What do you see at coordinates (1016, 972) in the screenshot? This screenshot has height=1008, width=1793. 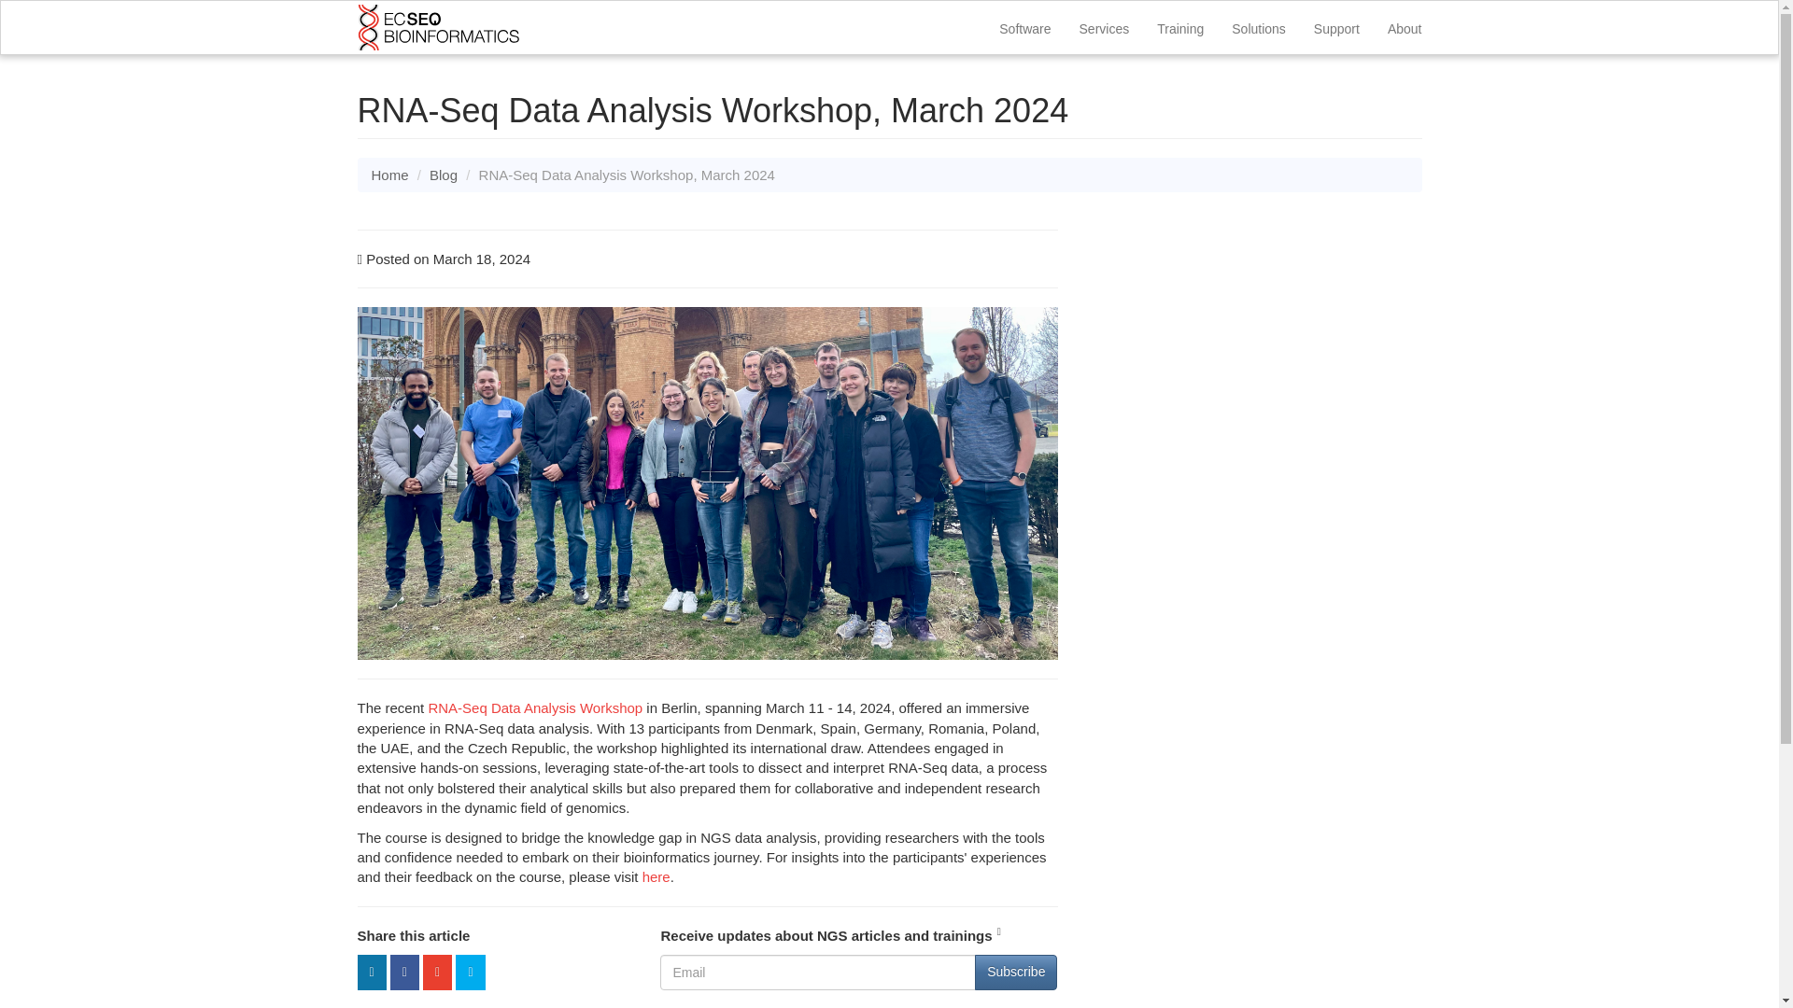 I see `Subscribe` at bounding box center [1016, 972].